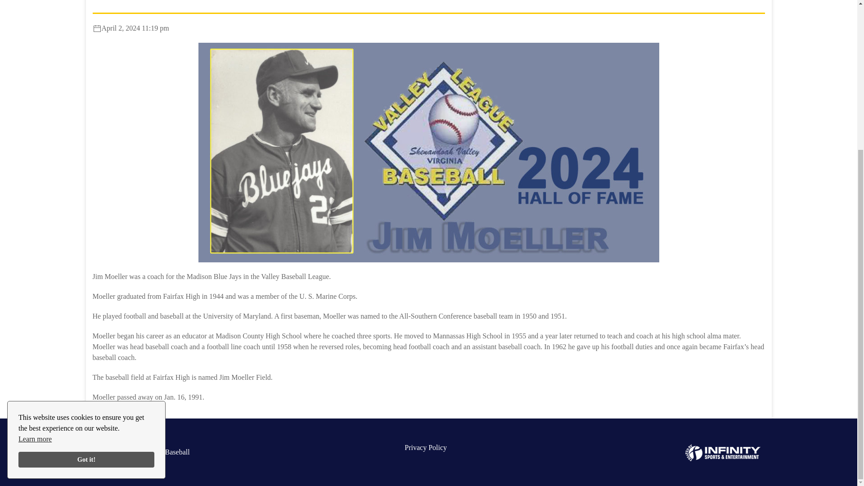  Describe the element at coordinates (35, 228) in the screenshot. I see `Learn more` at that location.